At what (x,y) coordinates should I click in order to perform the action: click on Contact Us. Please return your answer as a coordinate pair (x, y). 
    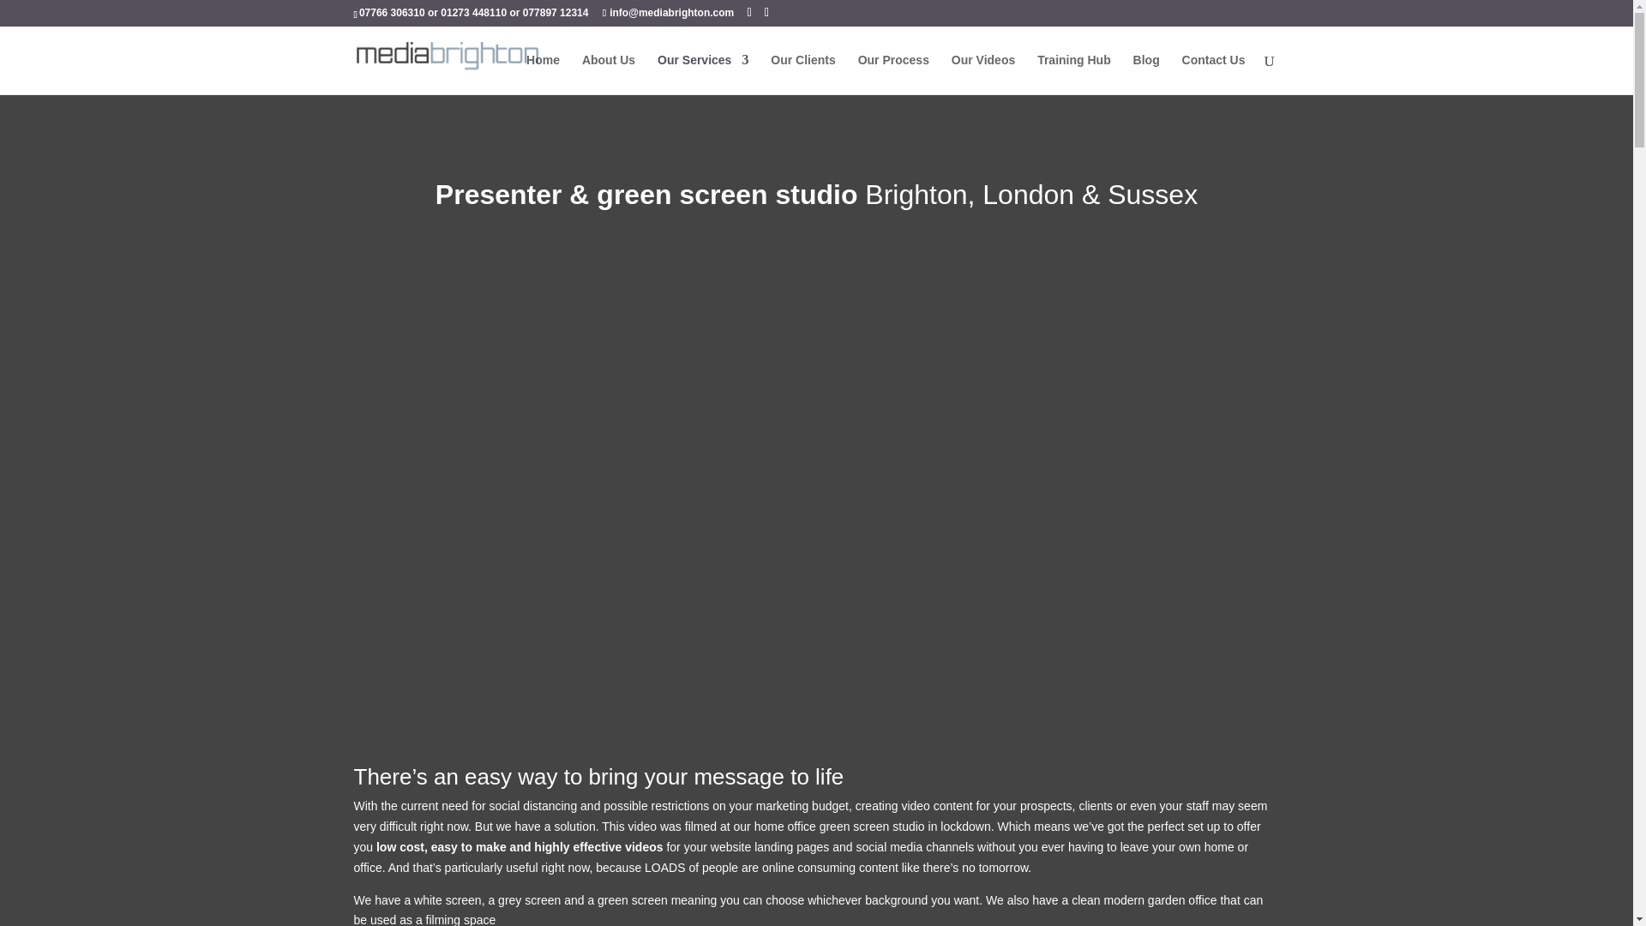
    Looking at the image, I should click on (1214, 74).